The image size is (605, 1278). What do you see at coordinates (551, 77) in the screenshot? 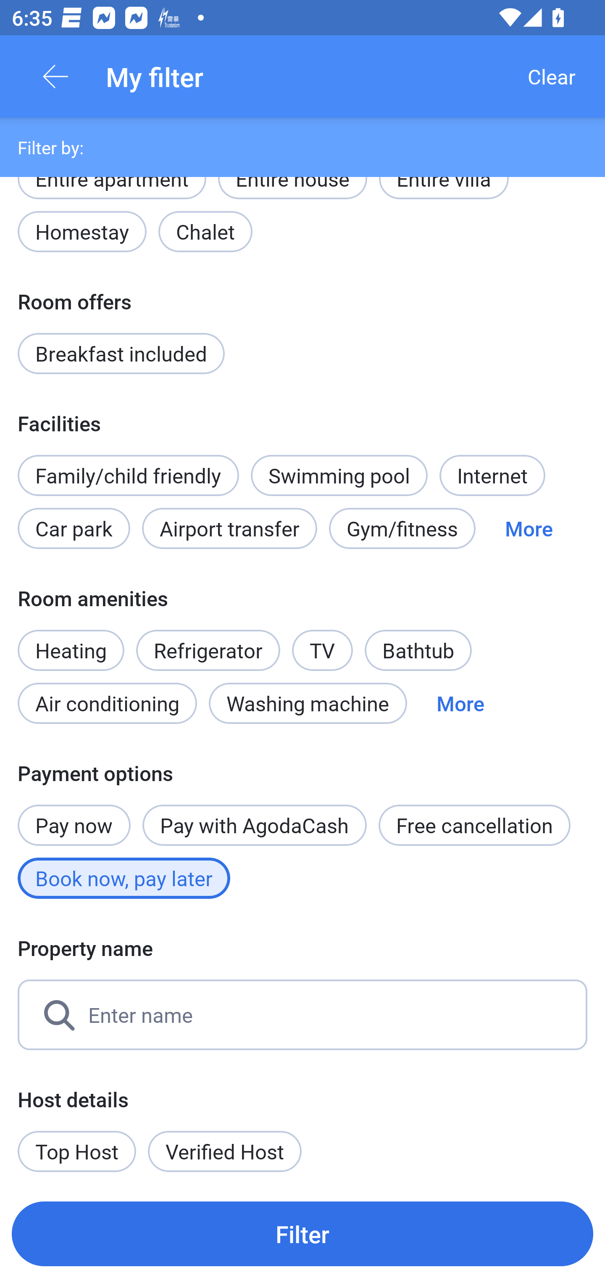
I see `Clear` at bounding box center [551, 77].